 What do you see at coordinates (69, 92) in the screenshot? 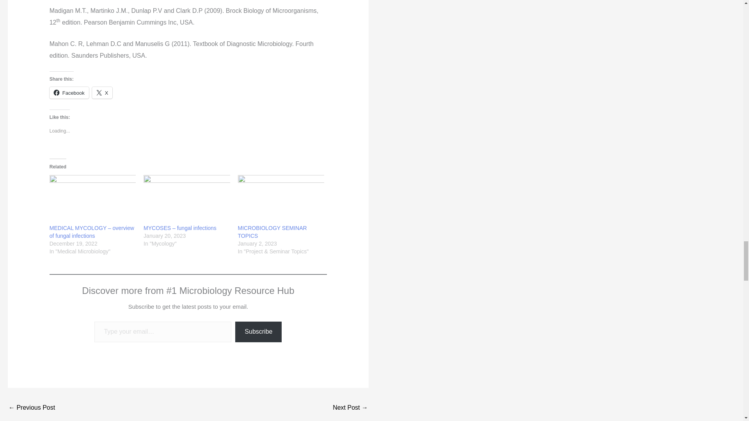
I see `Click to share on Facebook` at bounding box center [69, 92].